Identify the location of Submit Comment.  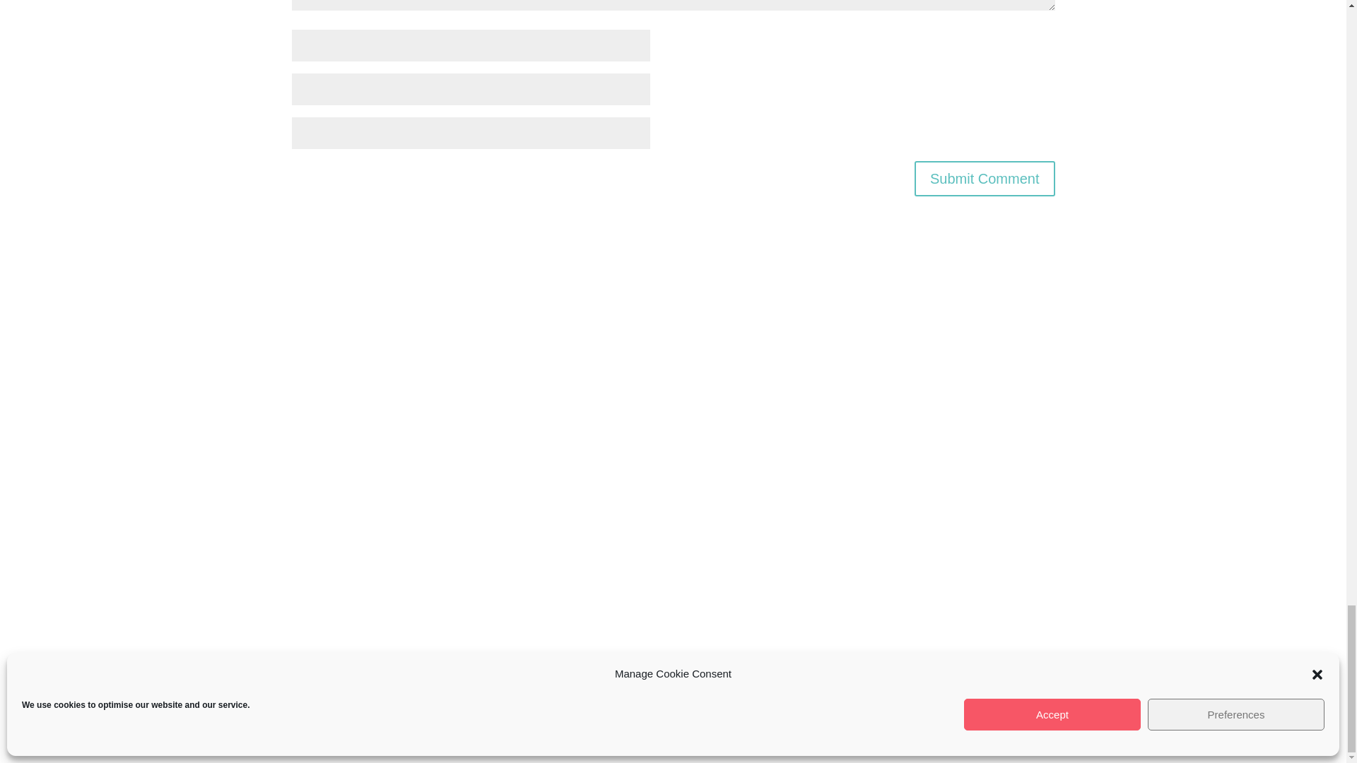
(985, 178).